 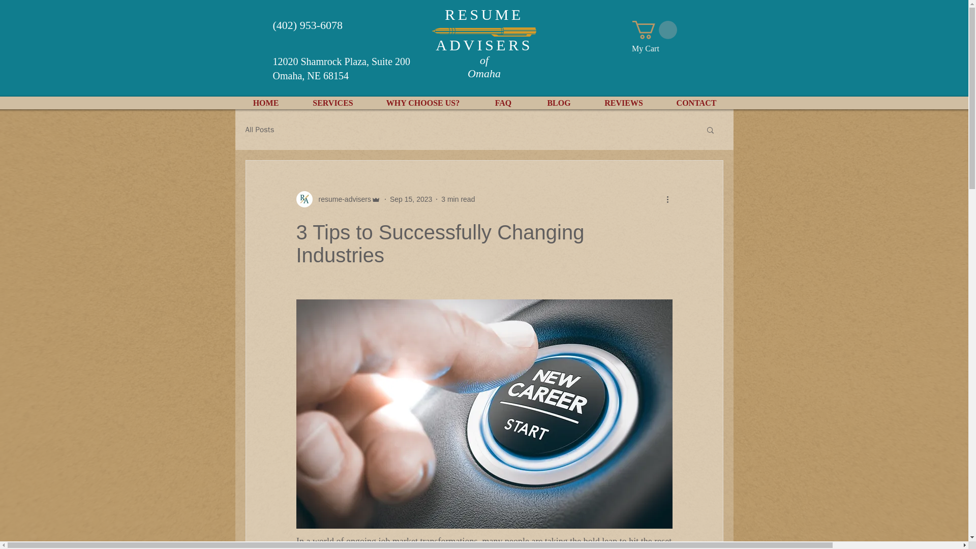 What do you see at coordinates (695, 103) in the screenshot?
I see `CONTACT` at bounding box center [695, 103].